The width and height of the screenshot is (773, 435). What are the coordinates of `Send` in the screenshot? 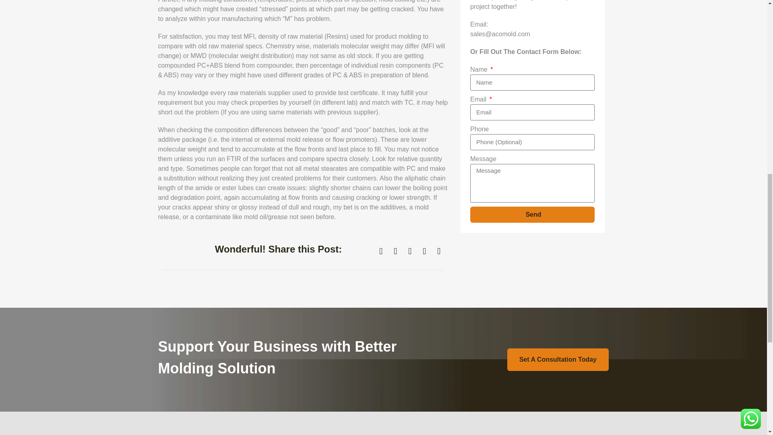 It's located at (532, 214).